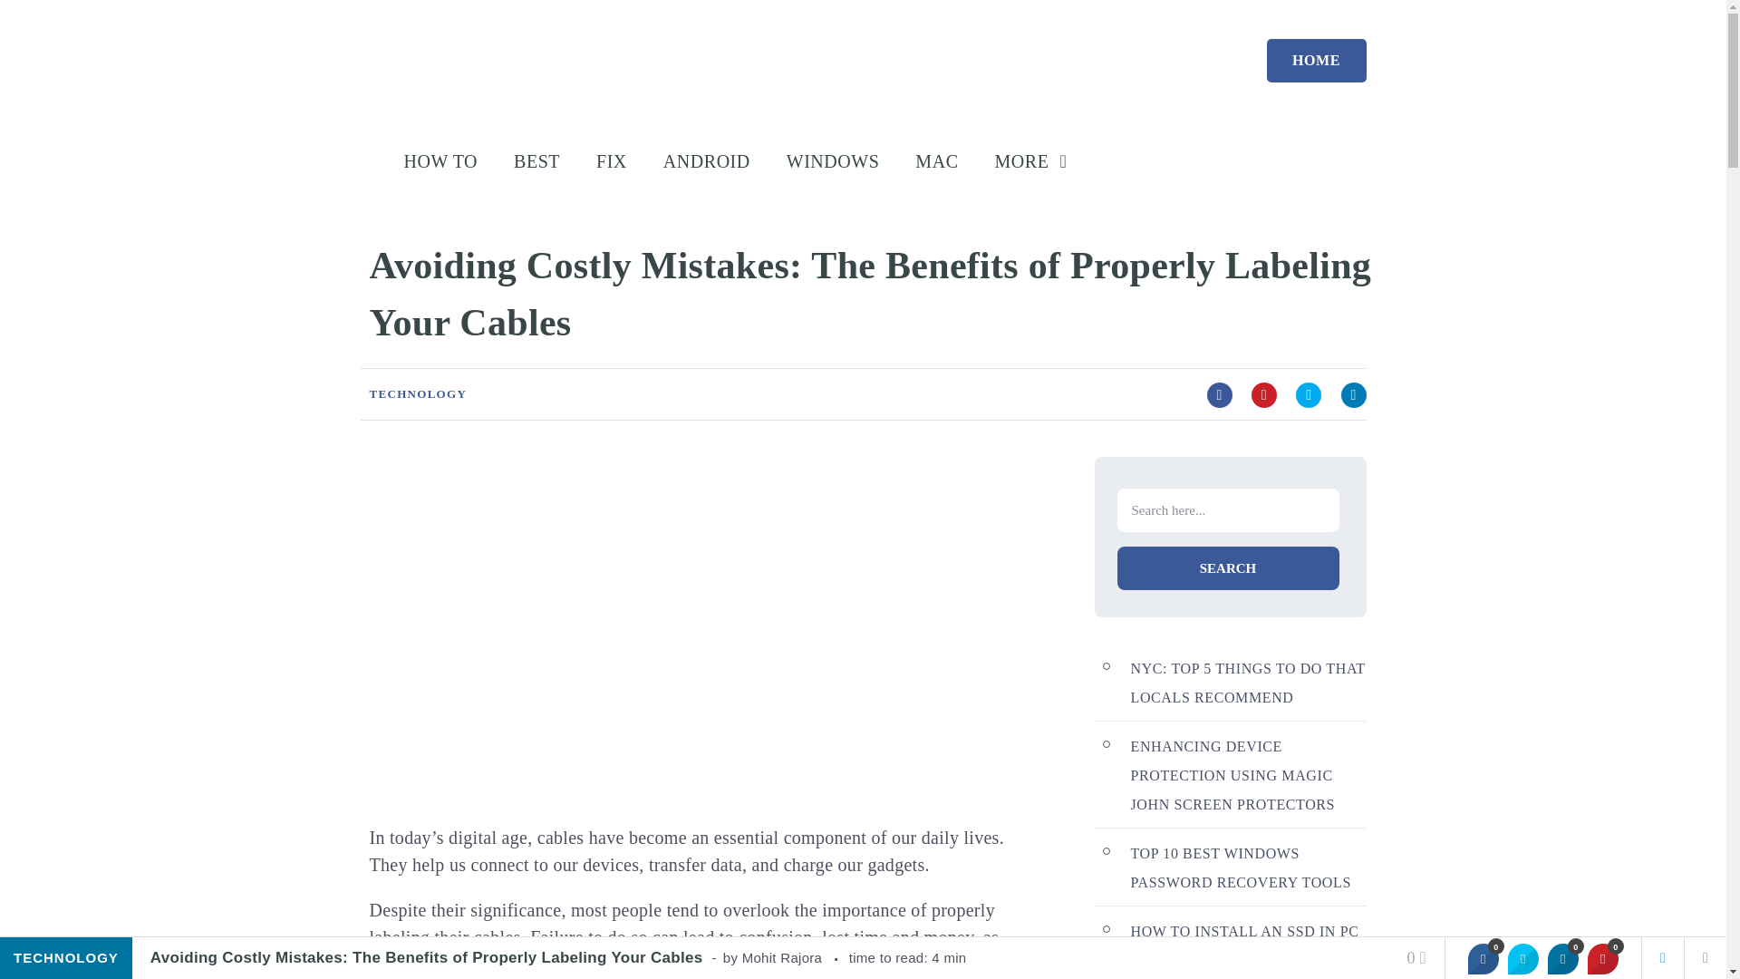 This screenshot has height=979, width=1740. I want to click on View all posts in Technology, so click(419, 393).